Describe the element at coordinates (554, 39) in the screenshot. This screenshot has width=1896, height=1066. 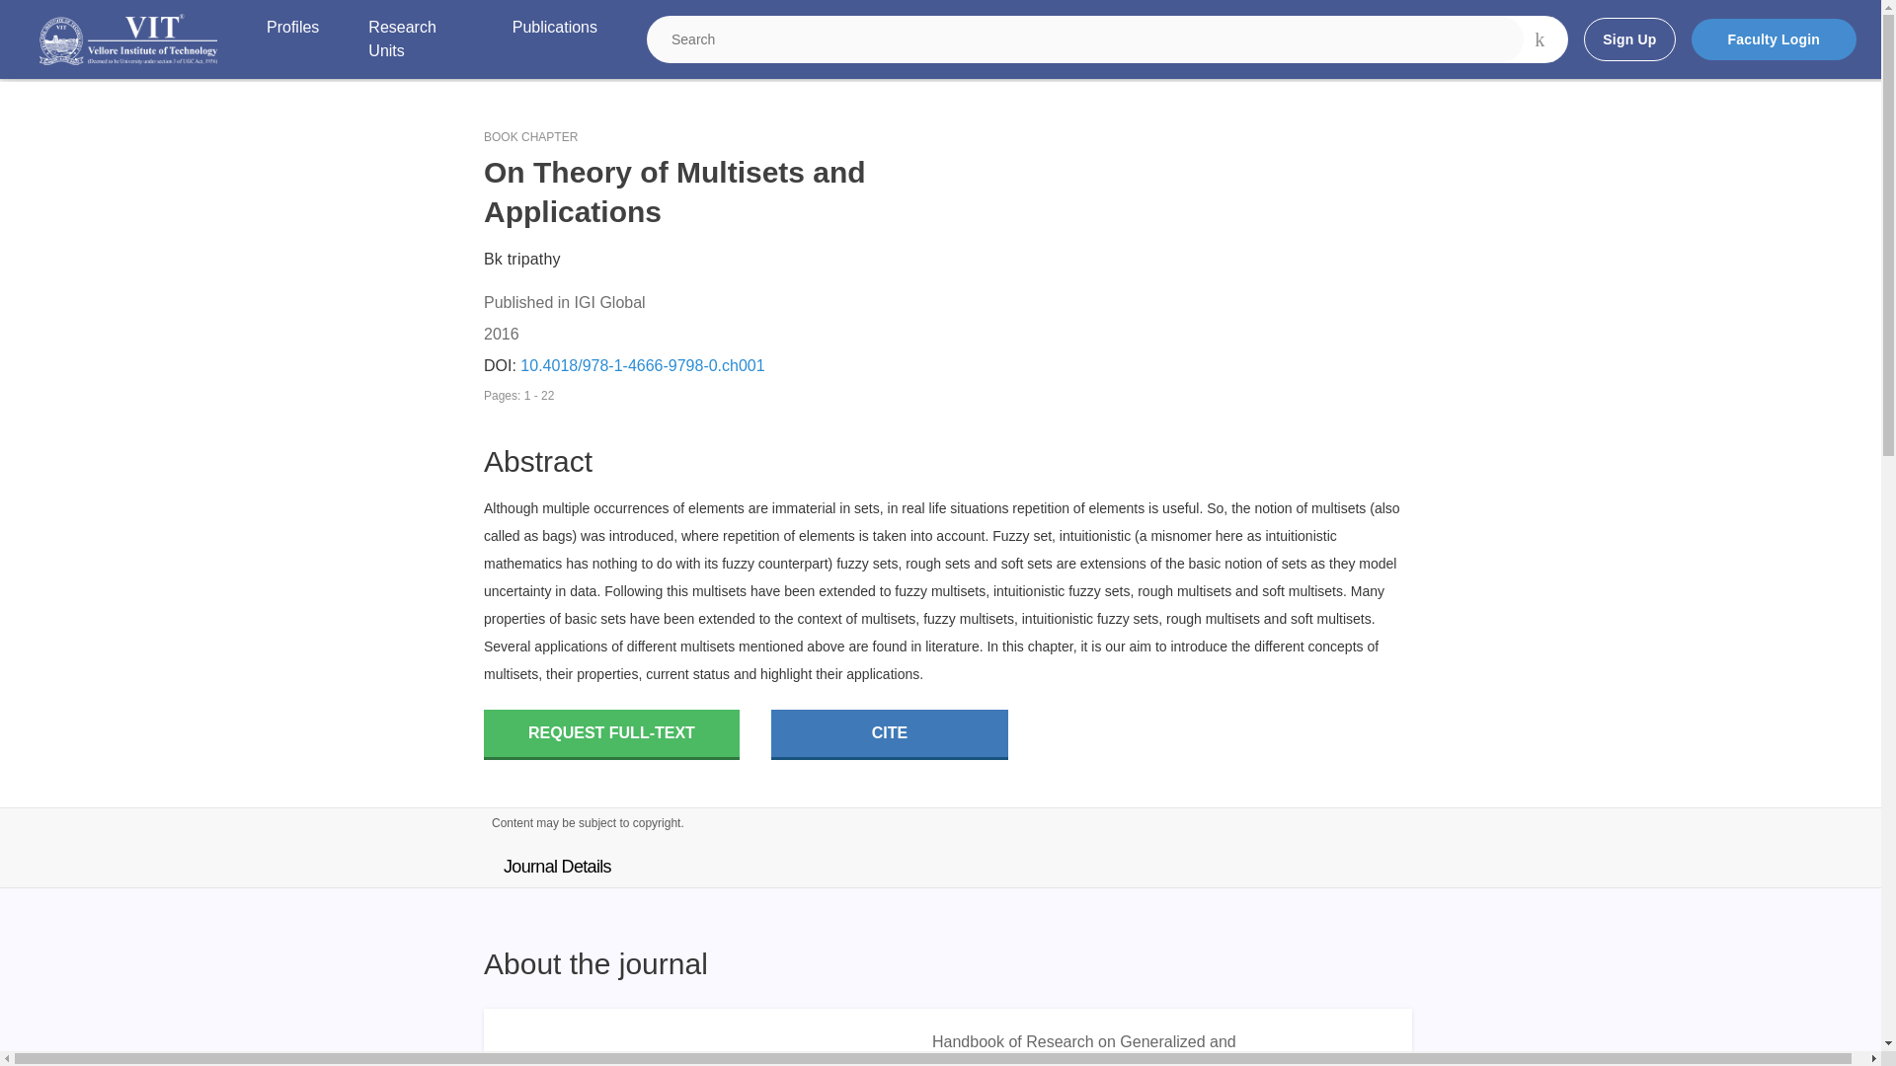
I see `Publications` at that location.